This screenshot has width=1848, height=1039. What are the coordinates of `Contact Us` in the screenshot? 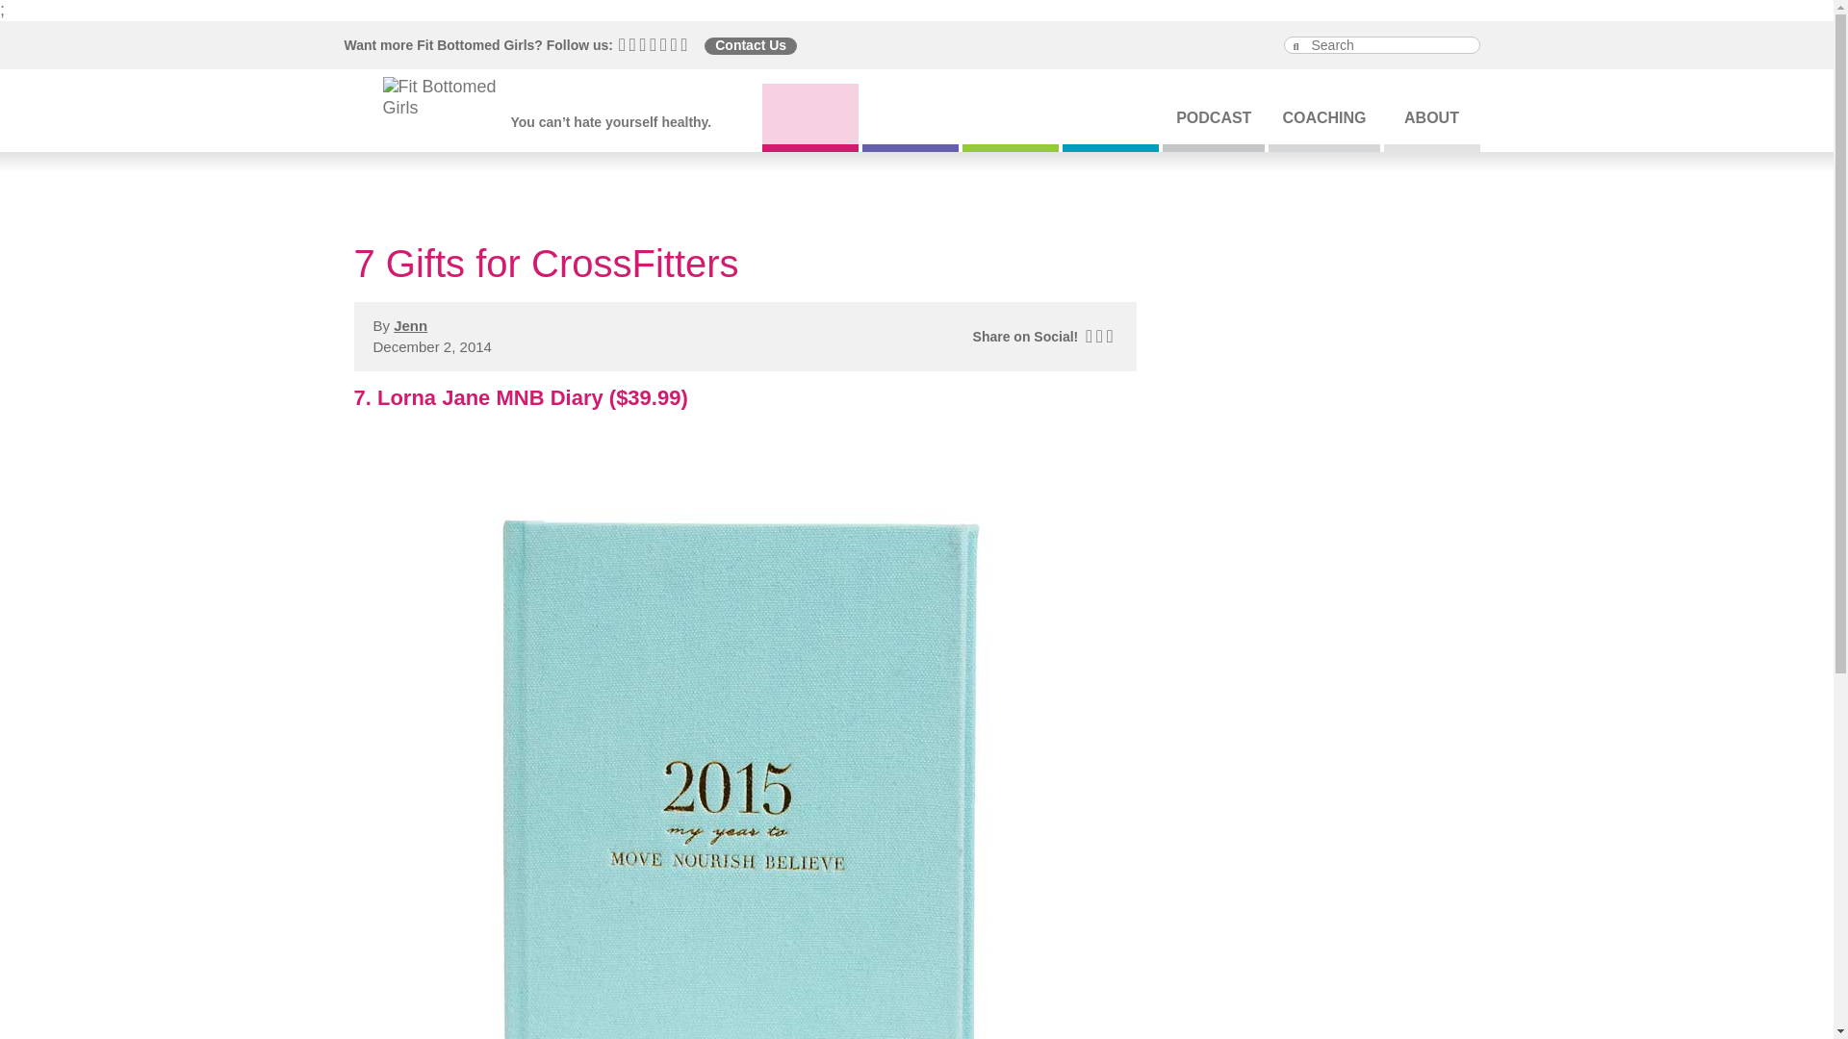 It's located at (750, 46).